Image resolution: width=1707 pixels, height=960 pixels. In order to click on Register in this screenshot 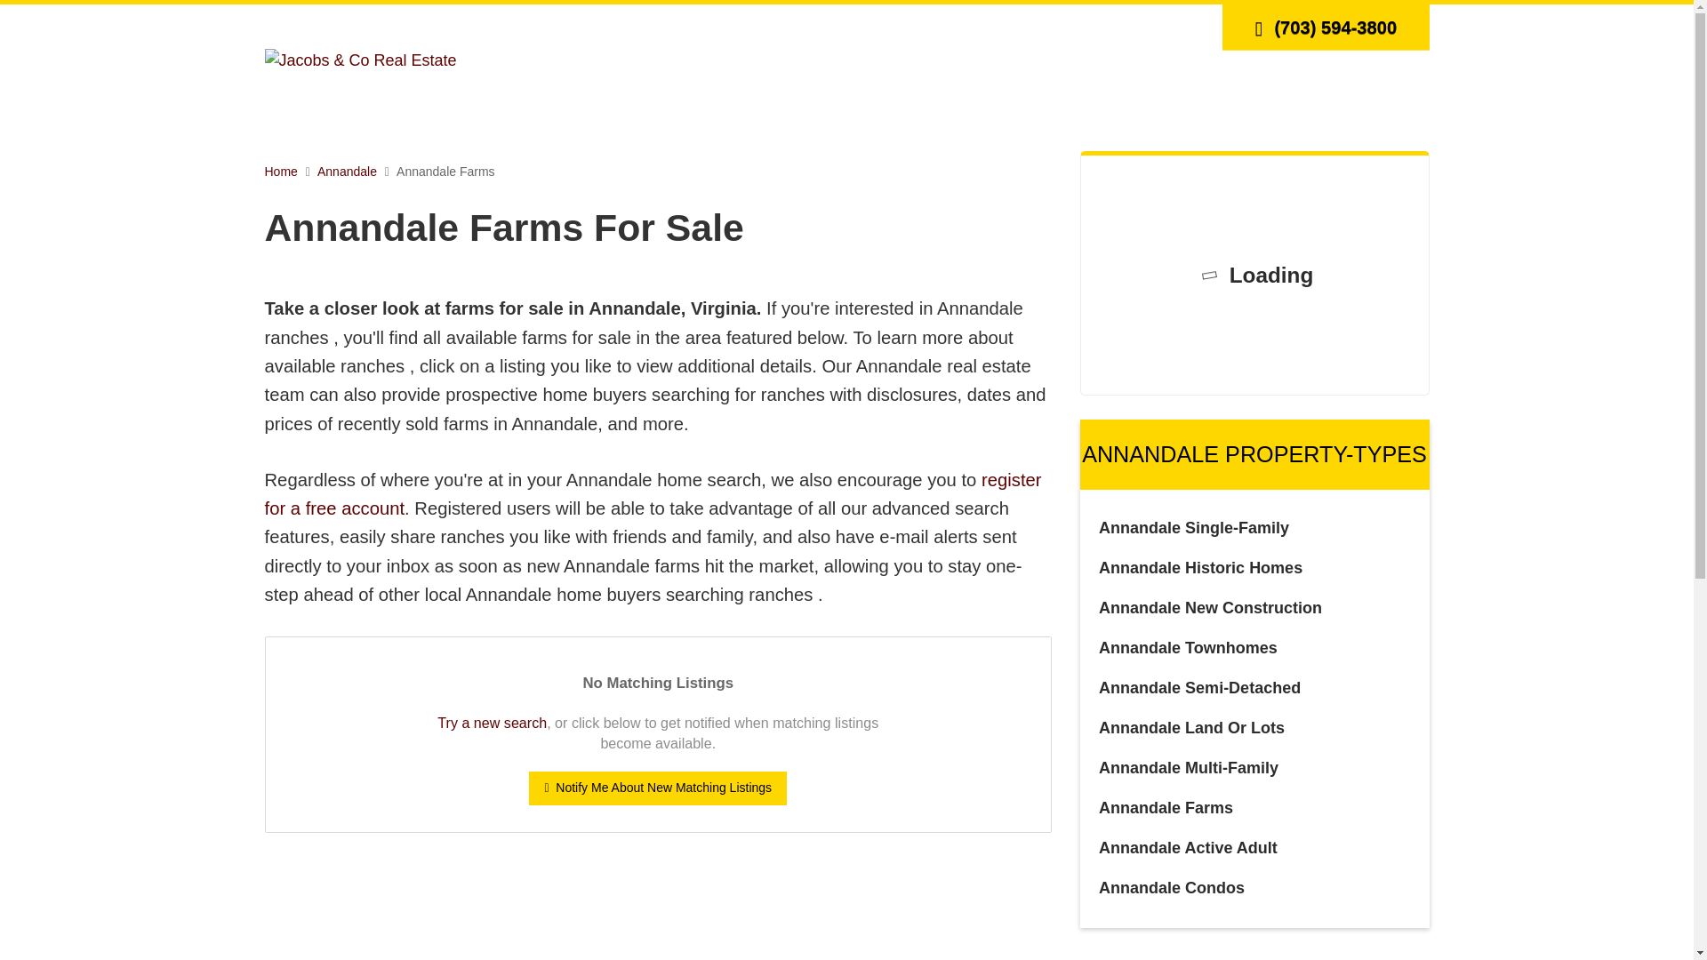, I will do `click(1085, 27)`.